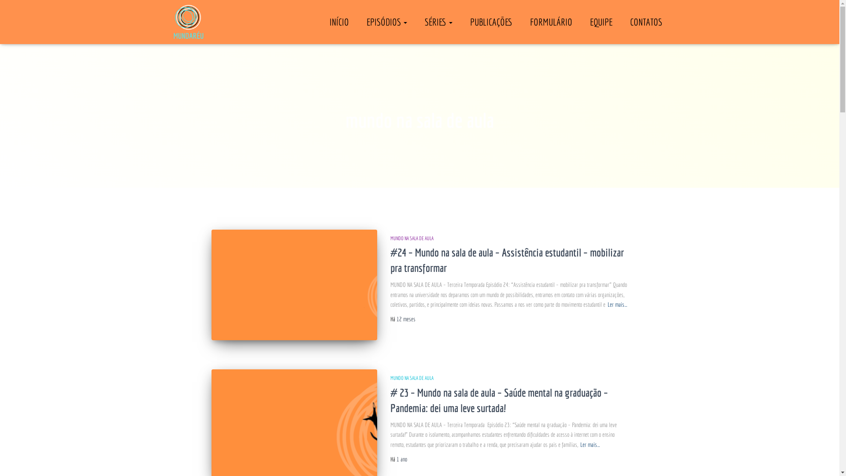 The height and width of the screenshot is (476, 846). I want to click on EQUIPE, so click(601, 22).